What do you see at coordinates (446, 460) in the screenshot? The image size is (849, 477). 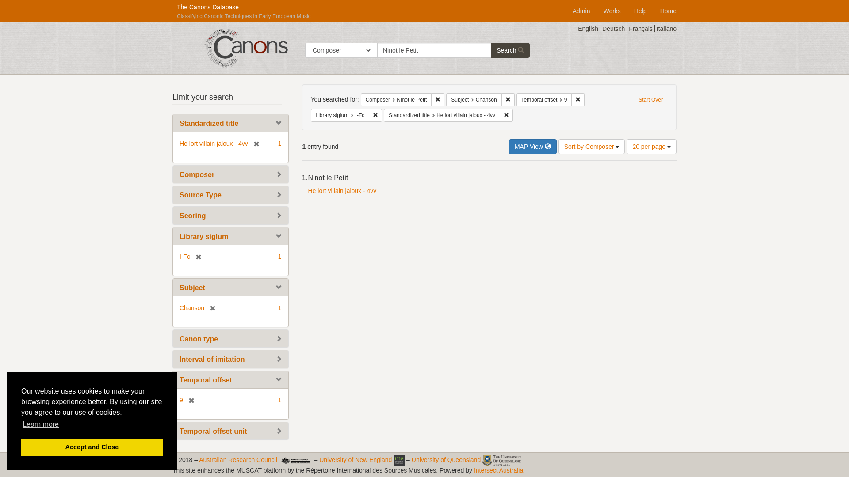 I see `University of Queensland` at bounding box center [446, 460].